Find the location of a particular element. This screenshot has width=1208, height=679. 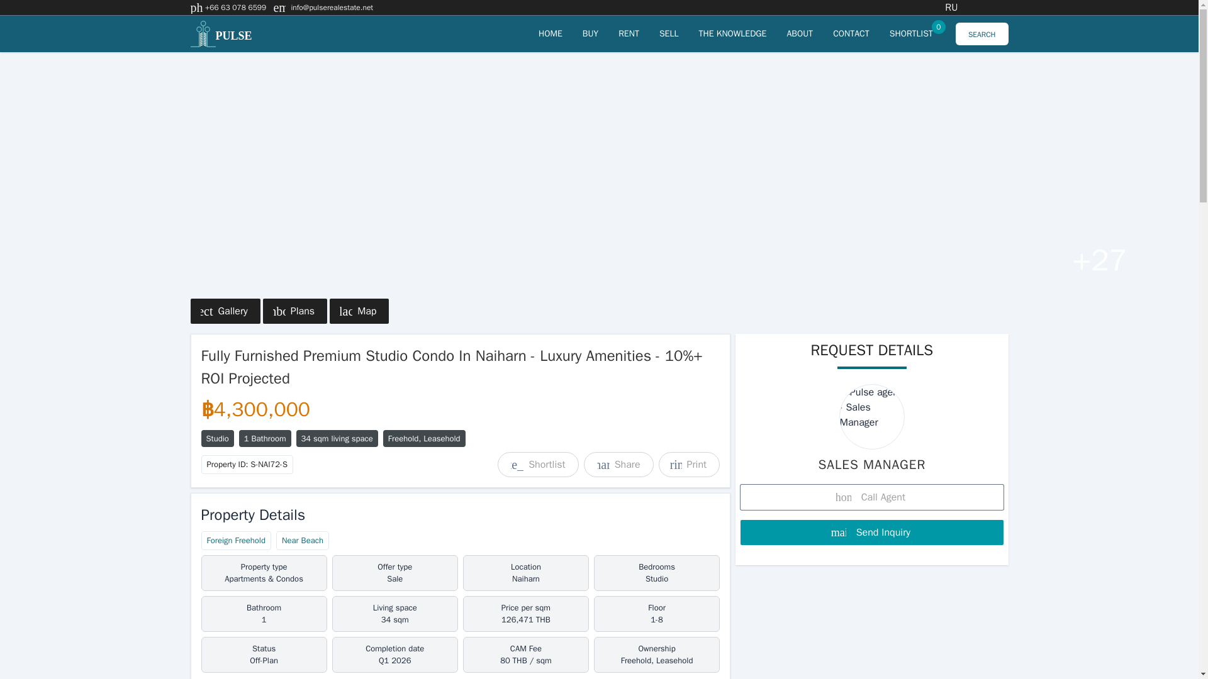

BUY is located at coordinates (590, 33).